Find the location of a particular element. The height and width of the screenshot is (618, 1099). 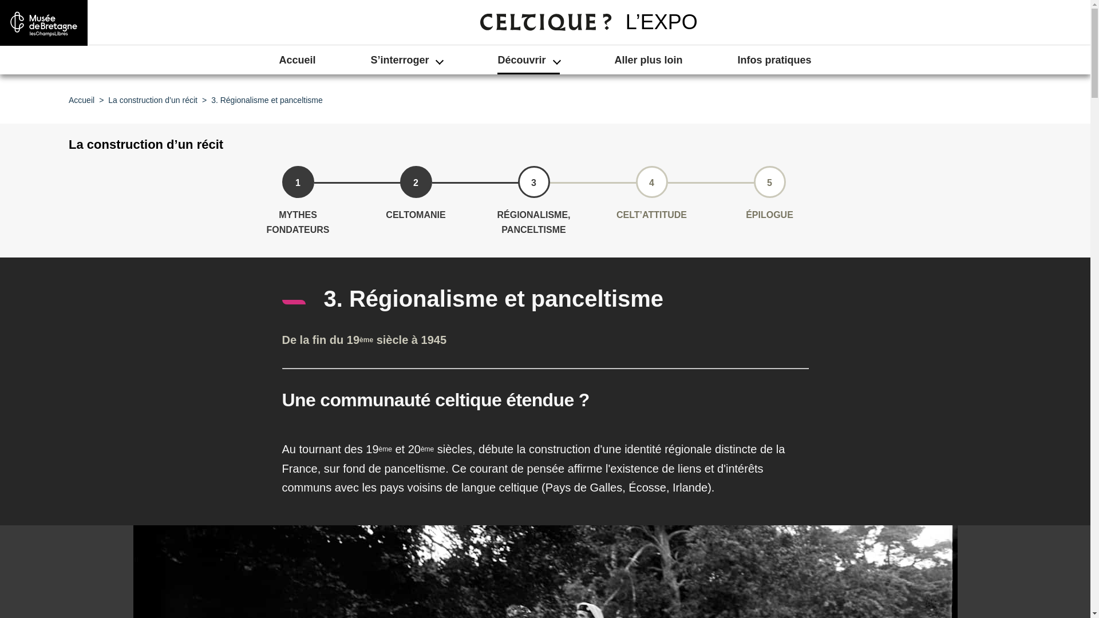

Aller plus loin is located at coordinates (649, 60).